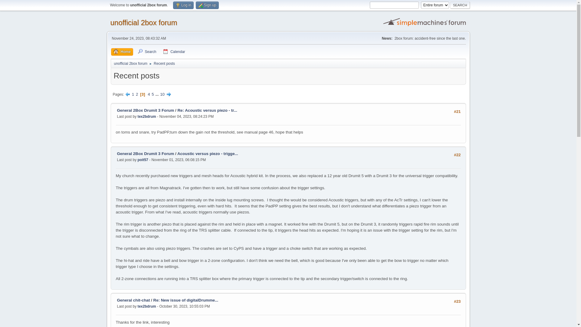  Describe the element at coordinates (207, 110) in the screenshot. I see `Re: Acoustic versus piezo - tr...` at that location.